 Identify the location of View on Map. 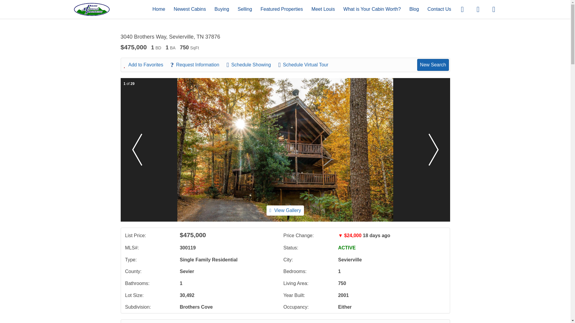
(206, 322).